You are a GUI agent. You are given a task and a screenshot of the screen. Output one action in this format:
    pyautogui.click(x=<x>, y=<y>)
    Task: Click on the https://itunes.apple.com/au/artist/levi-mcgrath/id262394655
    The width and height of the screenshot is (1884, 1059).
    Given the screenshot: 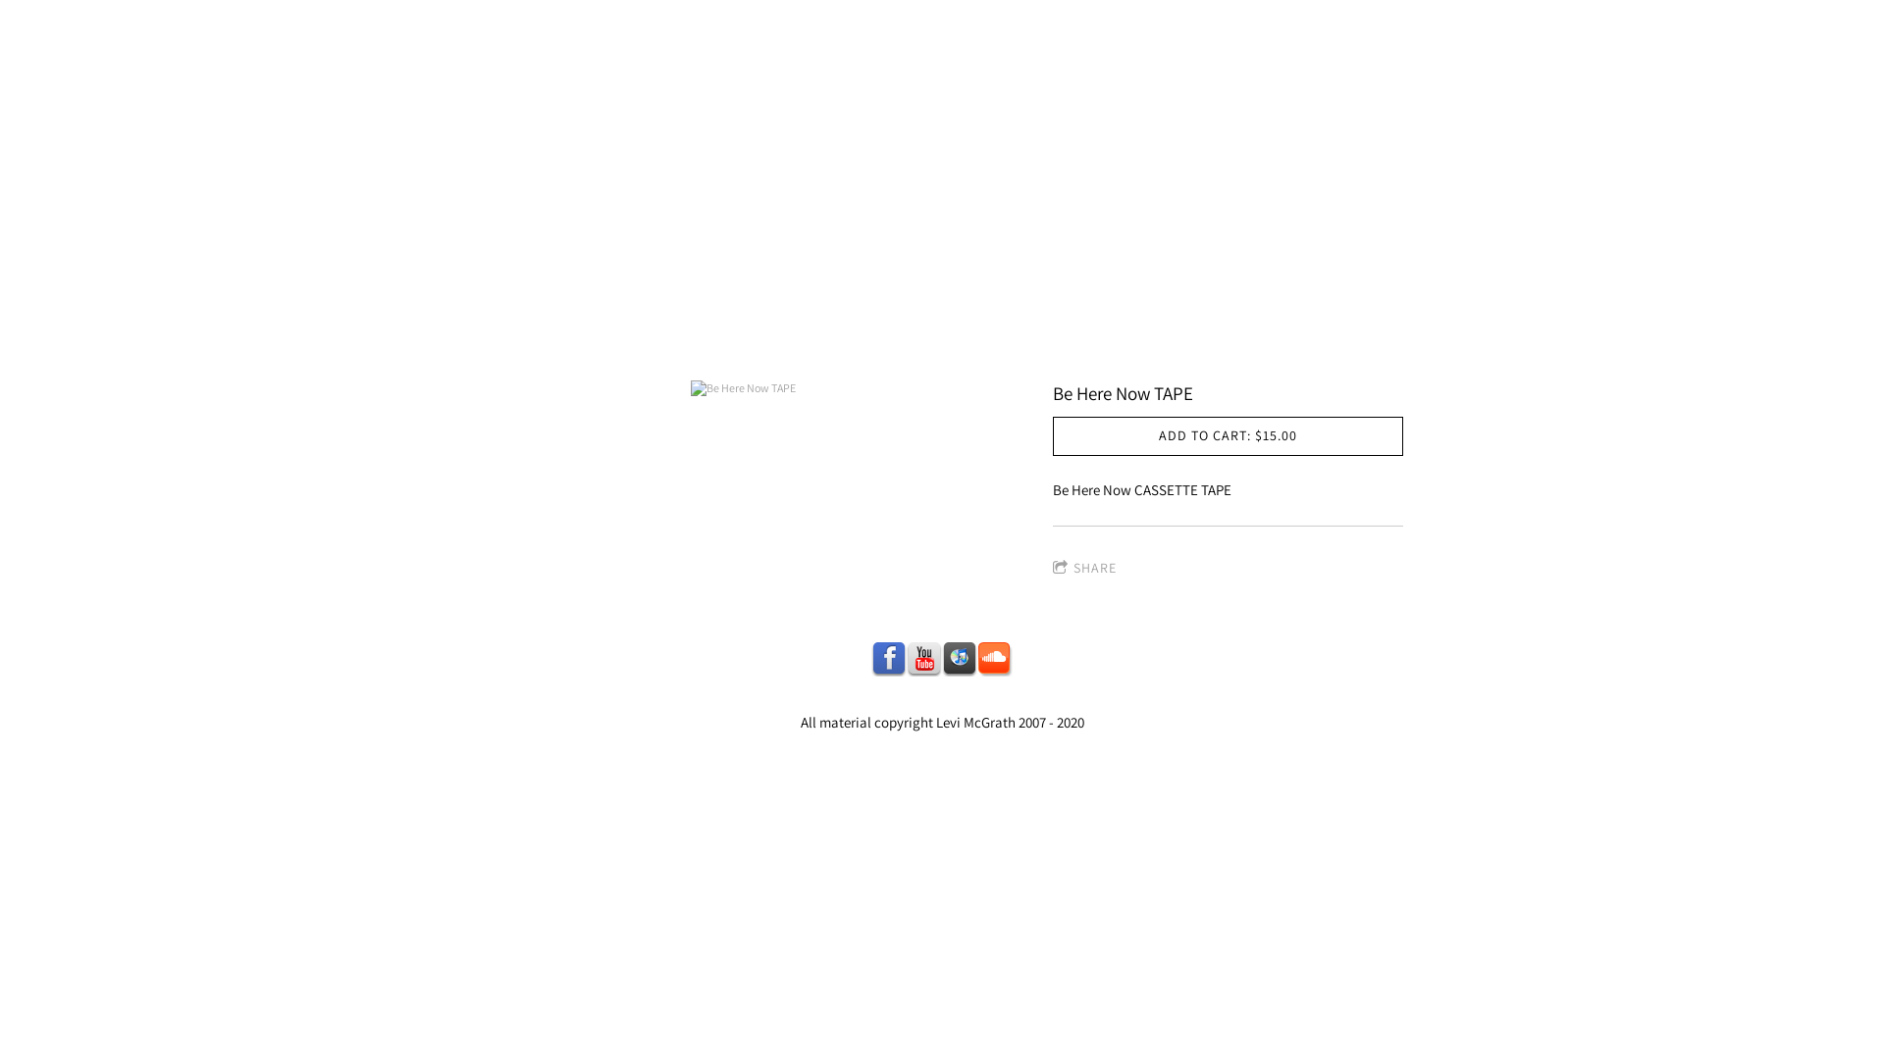 What is the action you would take?
    pyautogui.click(x=960, y=659)
    